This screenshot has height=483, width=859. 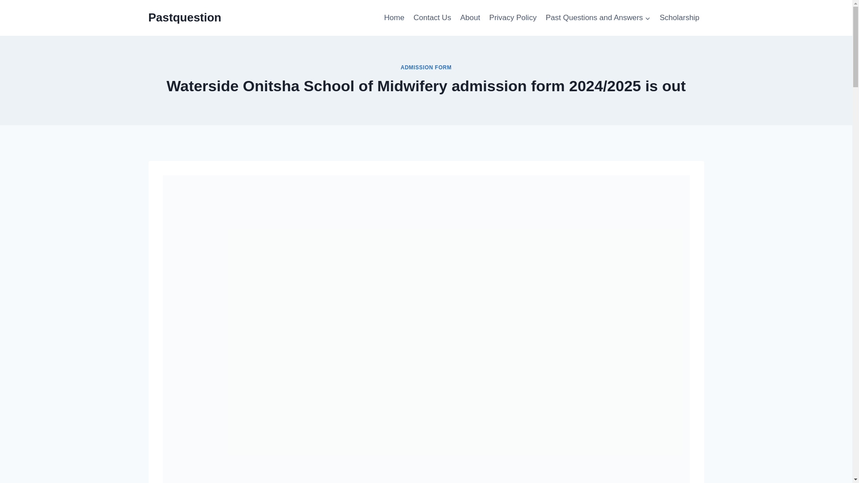 What do you see at coordinates (598, 18) in the screenshot?
I see `Past Questions and Answers` at bounding box center [598, 18].